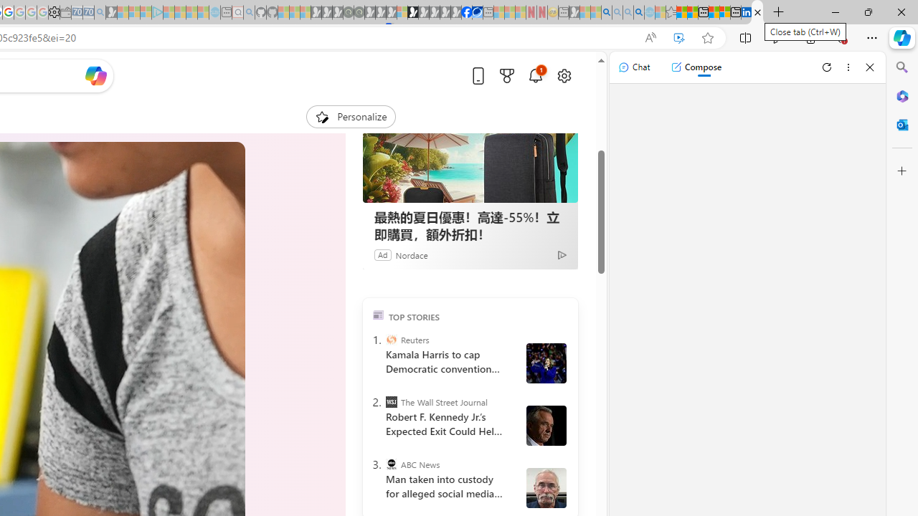 This screenshot has height=516, width=918. I want to click on Class: at-item inline-watch, so click(222, 110).